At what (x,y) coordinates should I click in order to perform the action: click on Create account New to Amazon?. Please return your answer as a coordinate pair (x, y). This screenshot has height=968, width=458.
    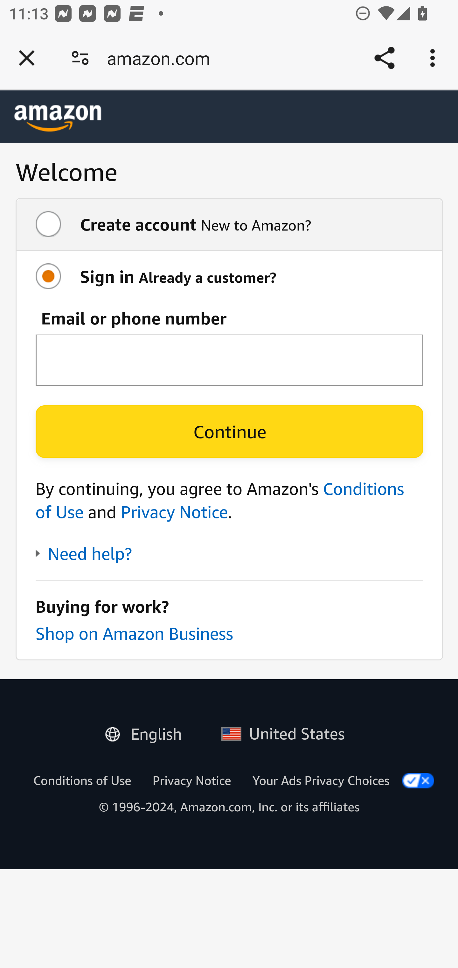
    Looking at the image, I should click on (229, 224).